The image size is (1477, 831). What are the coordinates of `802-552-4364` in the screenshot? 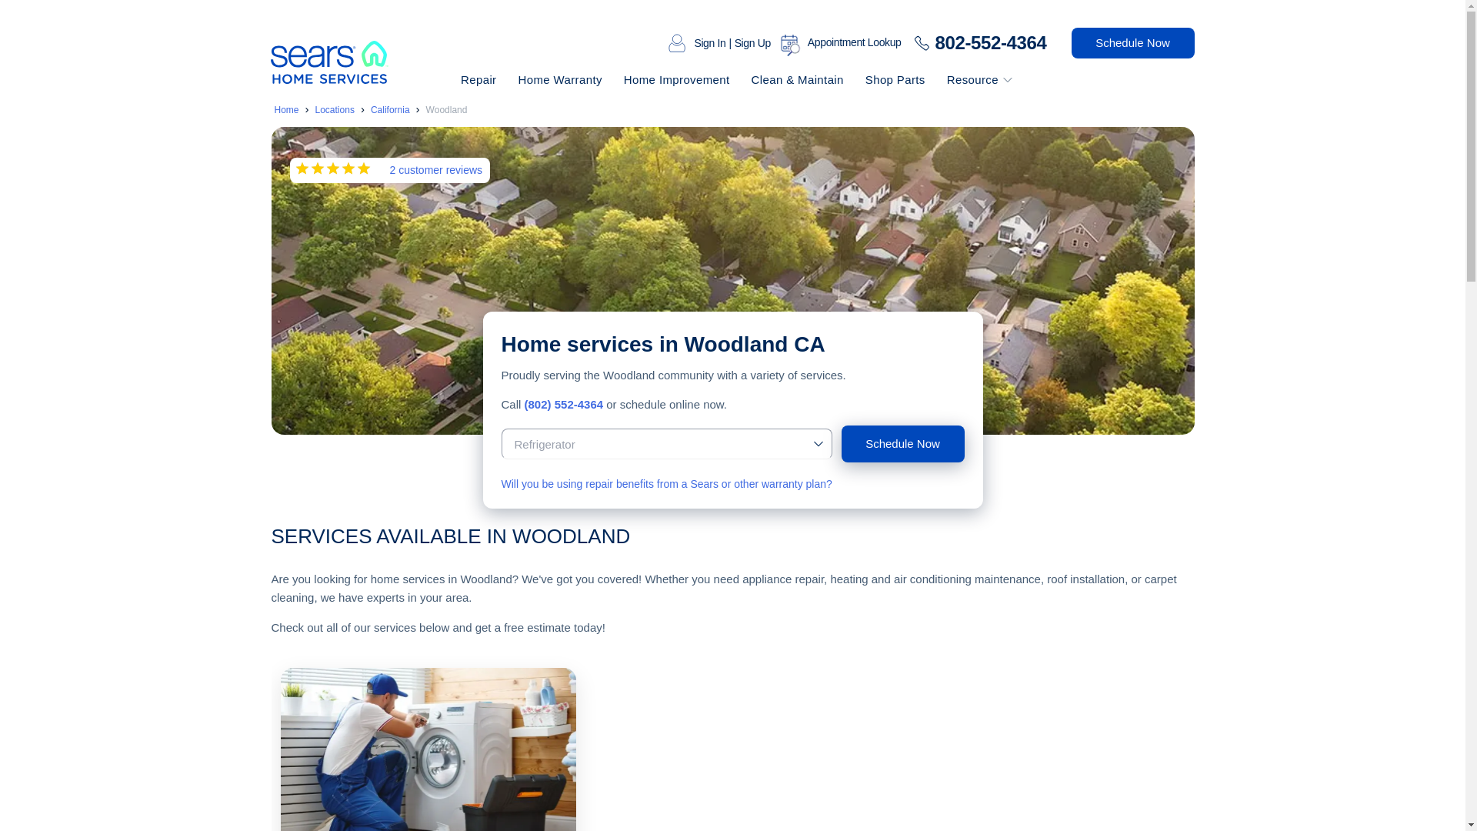 It's located at (986, 43).